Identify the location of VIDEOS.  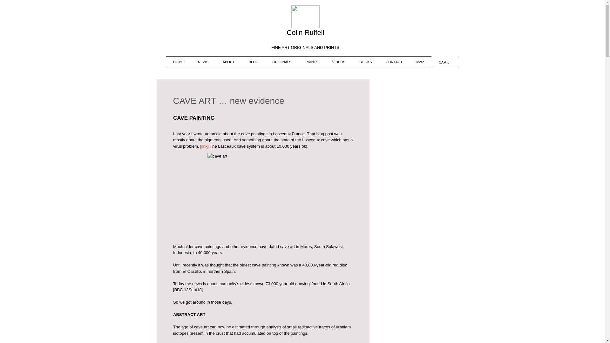
(339, 62).